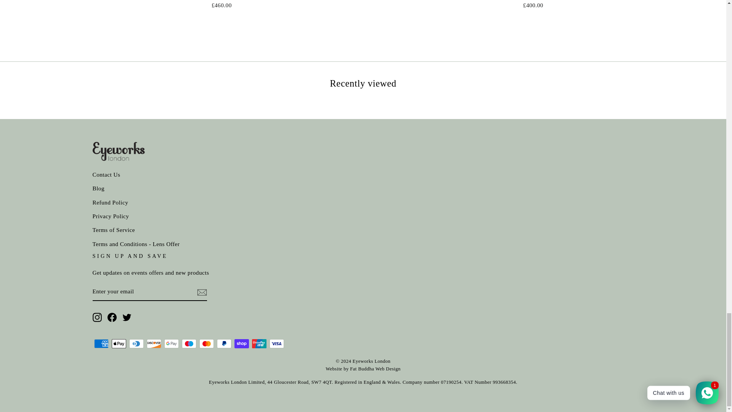 The width and height of the screenshot is (732, 412). Describe the element at coordinates (136, 343) in the screenshot. I see `Diners Club` at that location.